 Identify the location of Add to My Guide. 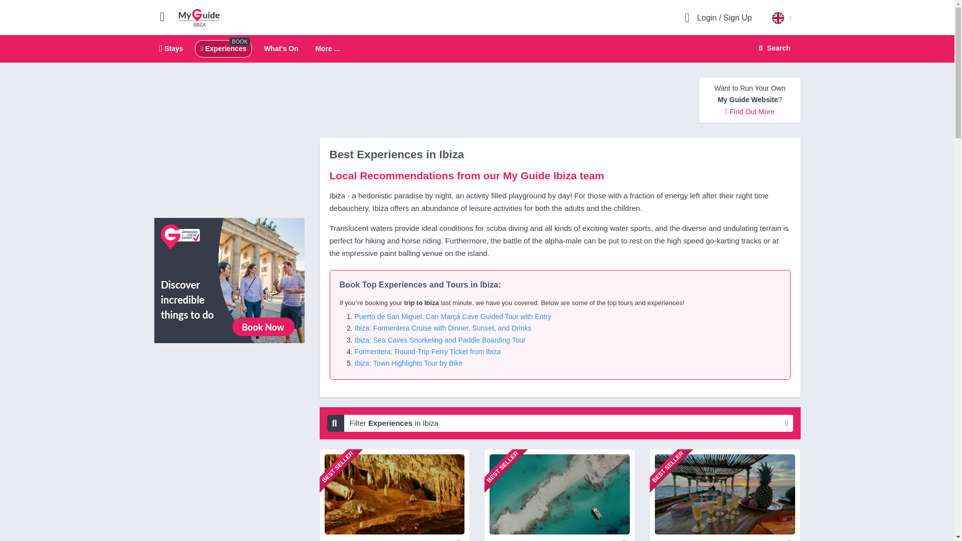
(790, 538).